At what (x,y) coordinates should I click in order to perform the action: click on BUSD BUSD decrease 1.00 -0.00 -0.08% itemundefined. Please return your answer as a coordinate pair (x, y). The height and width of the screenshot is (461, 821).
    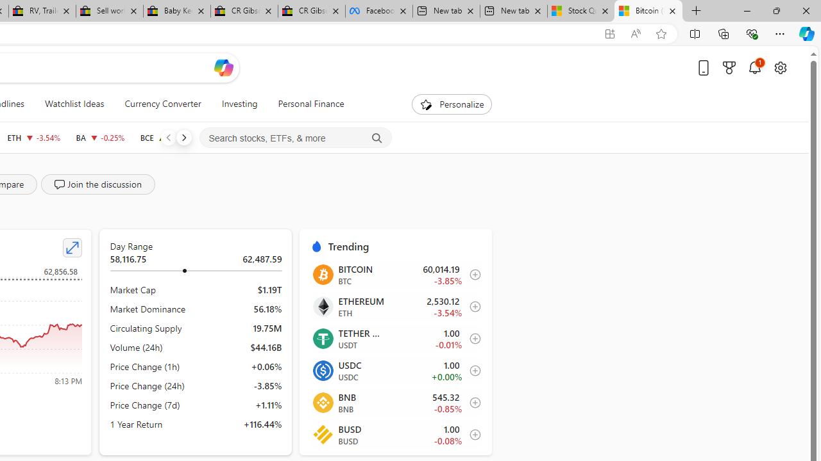
    Looking at the image, I should click on (395, 434).